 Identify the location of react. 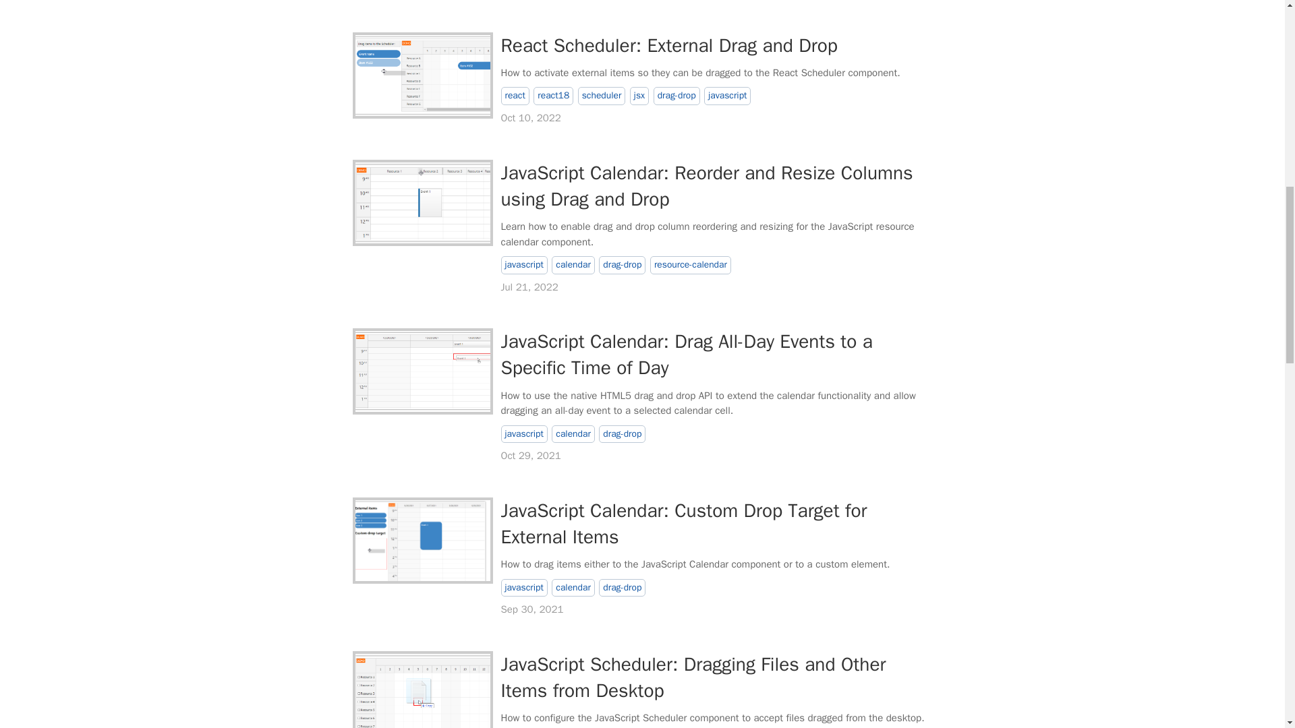
(514, 96).